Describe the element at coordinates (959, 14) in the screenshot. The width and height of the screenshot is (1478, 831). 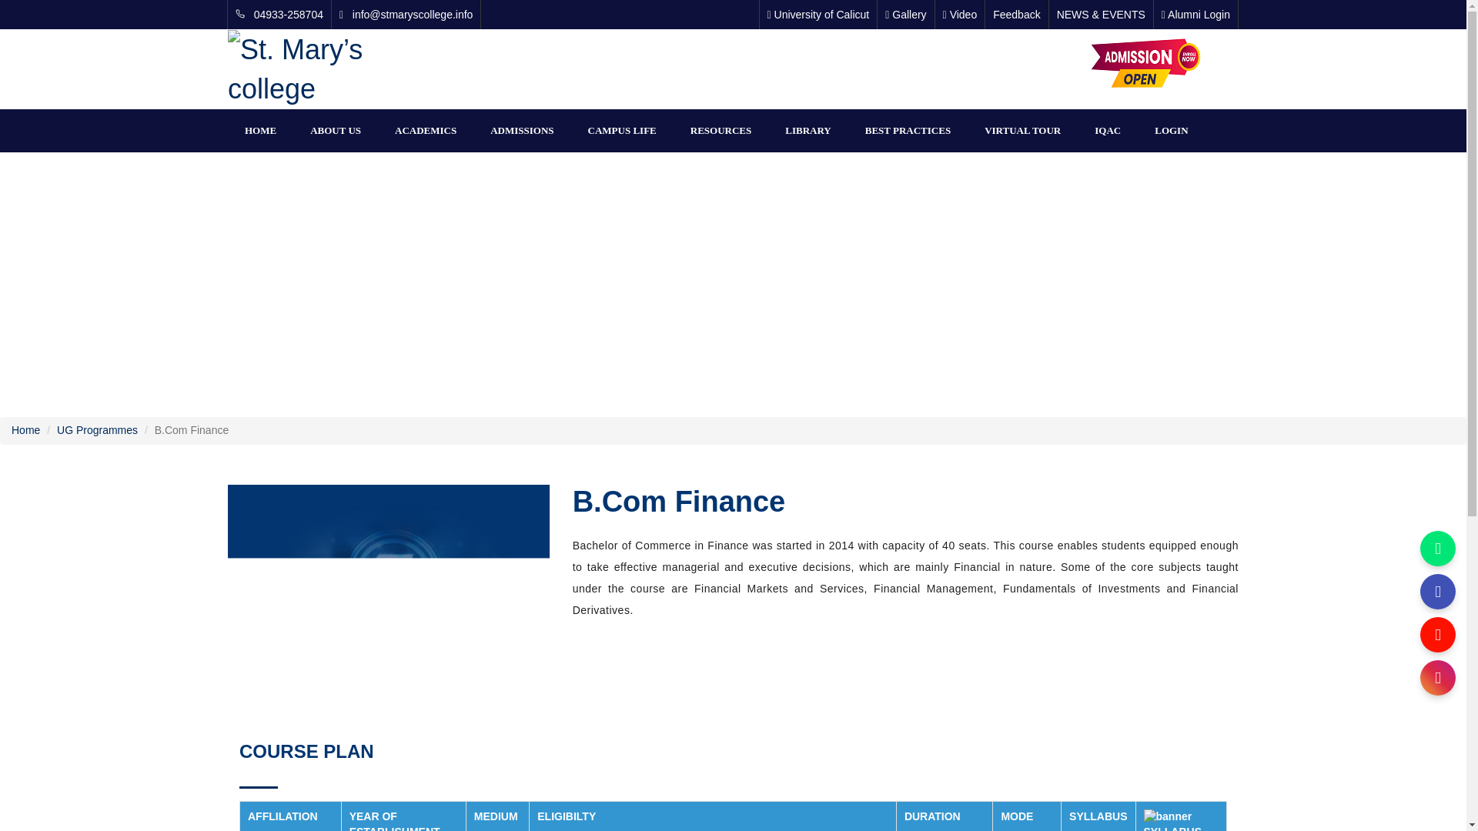
I see `Video` at that location.